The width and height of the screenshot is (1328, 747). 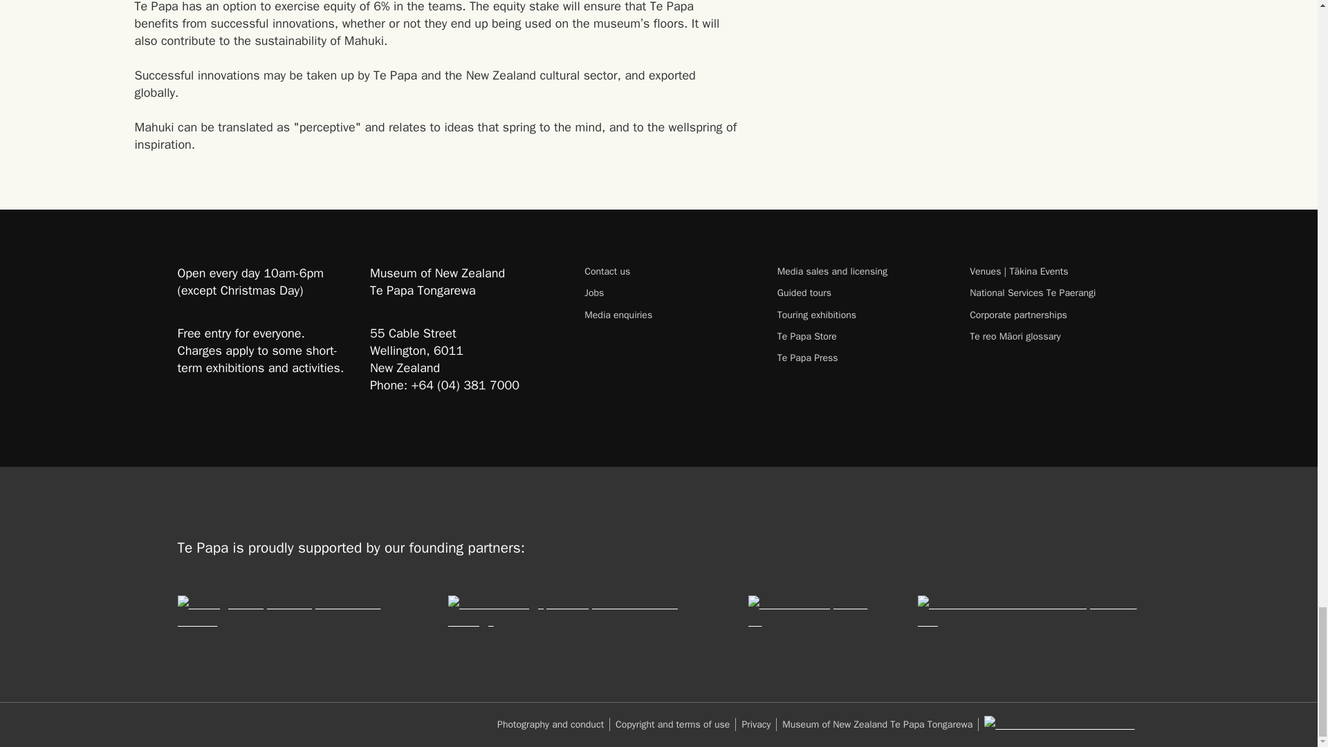 I want to click on Touring exhibitions, so click(x=862, y=315).